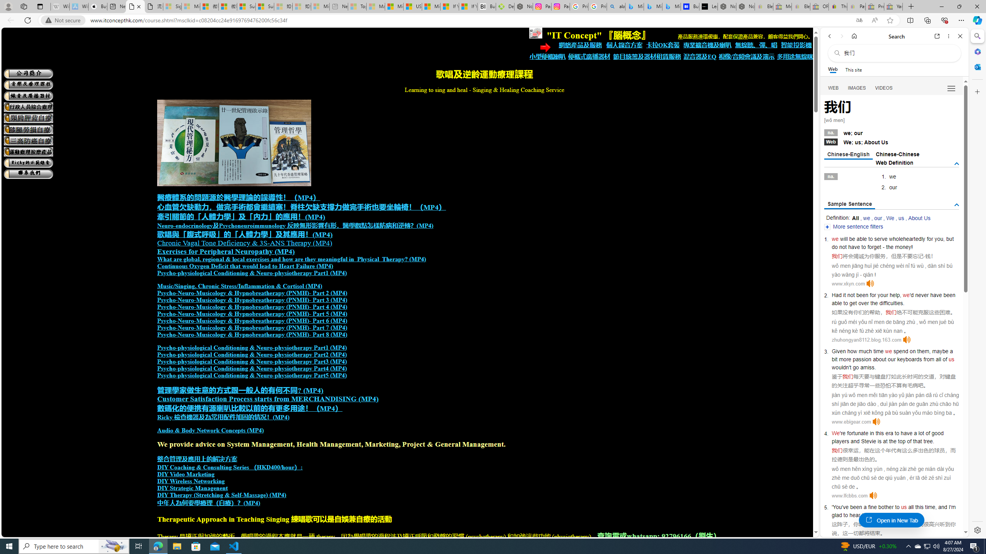 This screenshot has height=554, width=986. What do you see at coordinates (872, 142) in the screenshot?
I see `About` at bounding box center [872, 142].